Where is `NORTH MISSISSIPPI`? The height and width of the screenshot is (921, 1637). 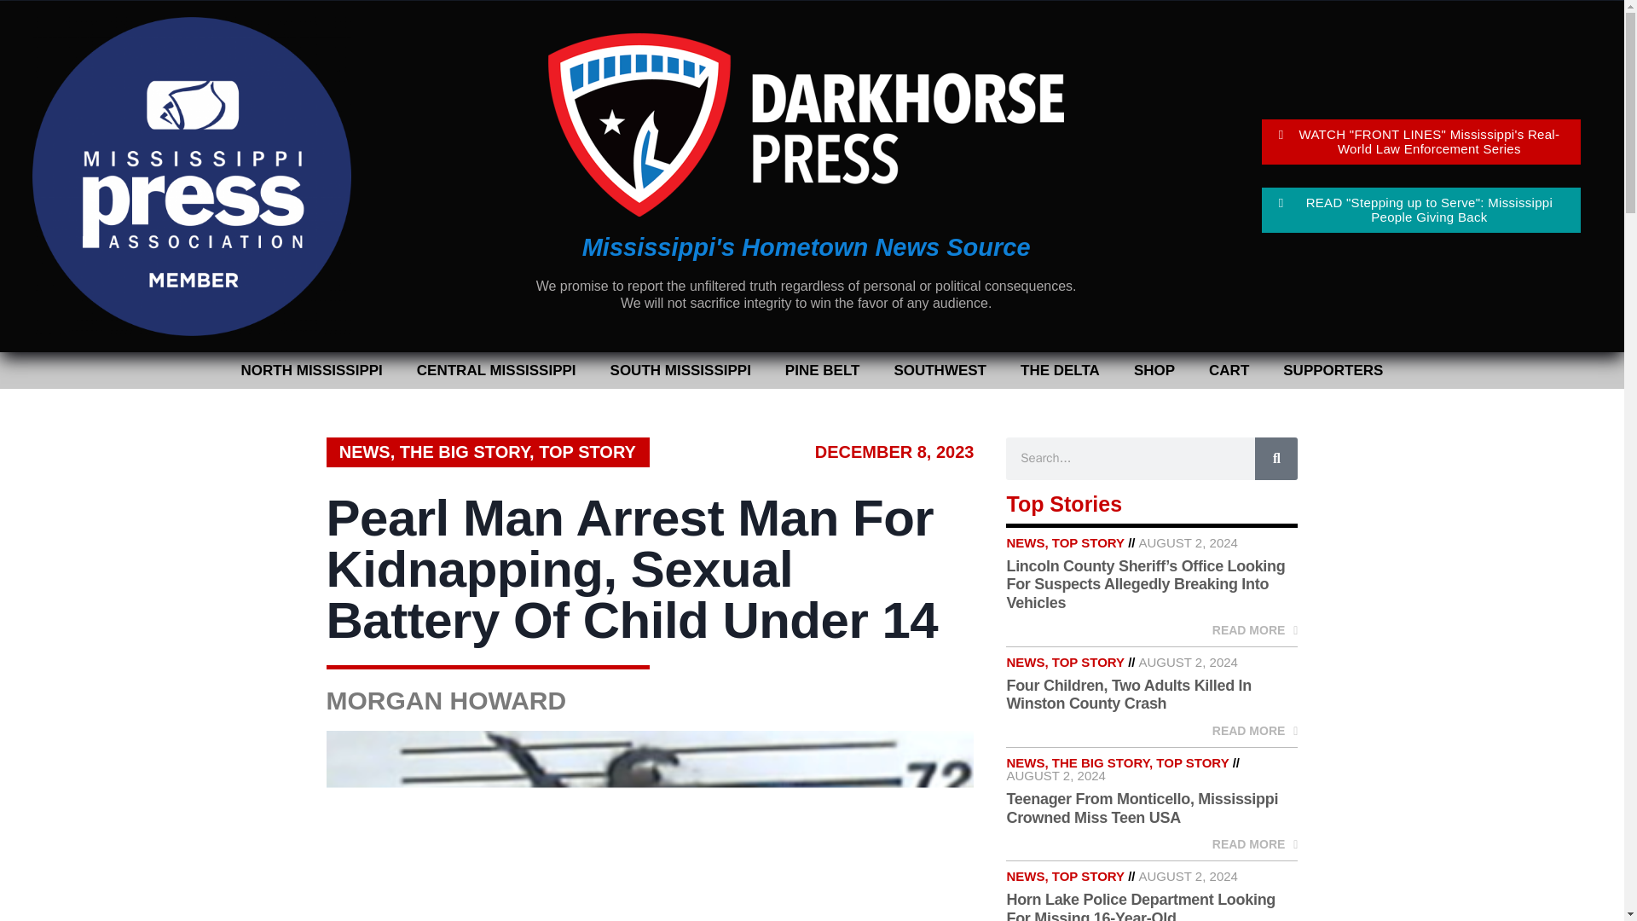
NORTH MISSISSIPPI is located at coordinates (312, 370).